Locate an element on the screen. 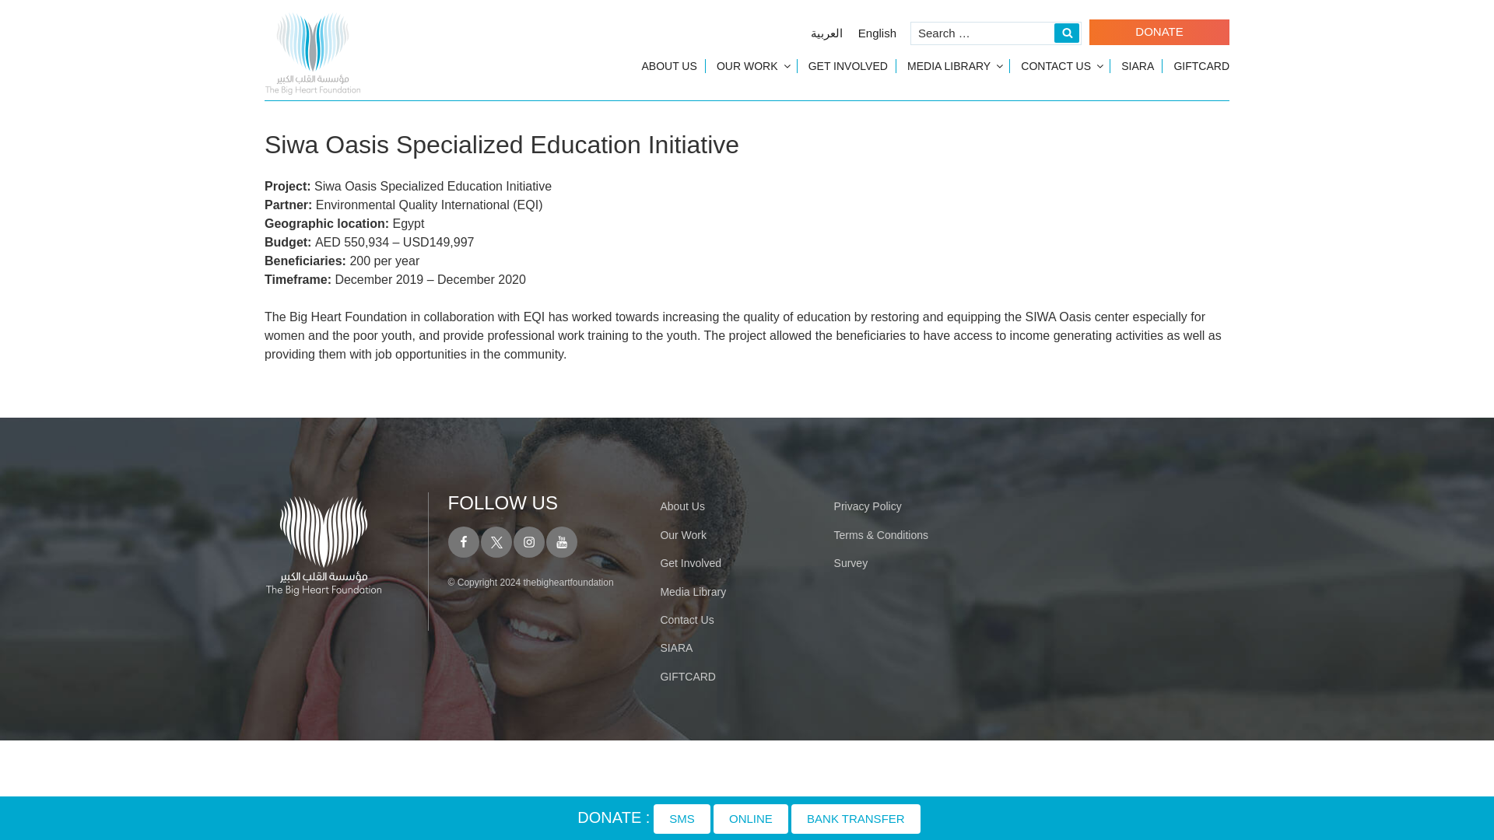 This screenshot has height=840, width=1494. GET INVOLVED is located at coordinates (848, 65).